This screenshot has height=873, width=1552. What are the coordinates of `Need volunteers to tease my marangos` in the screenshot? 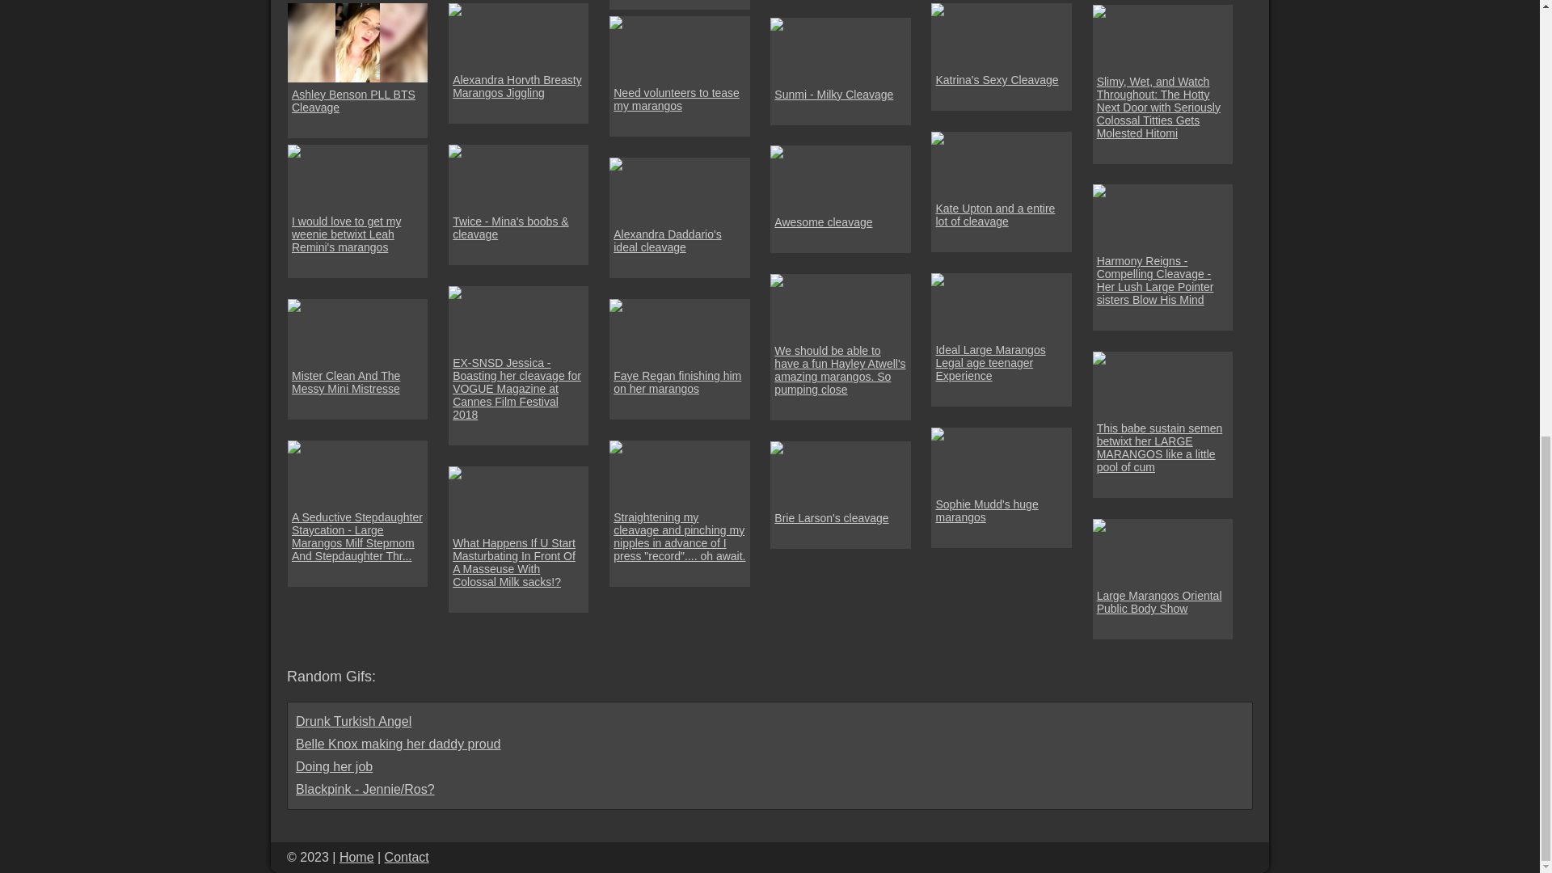 It's located at (679, 99).